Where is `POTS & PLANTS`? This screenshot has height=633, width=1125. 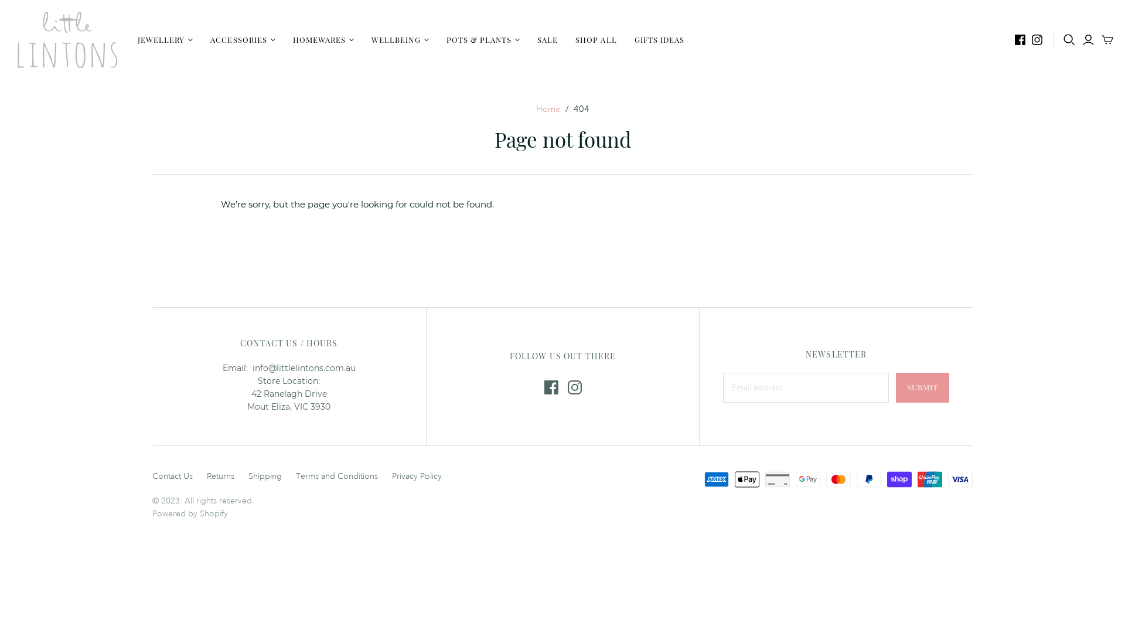 POTS & PLANTS is located at coordinates (483, 40).